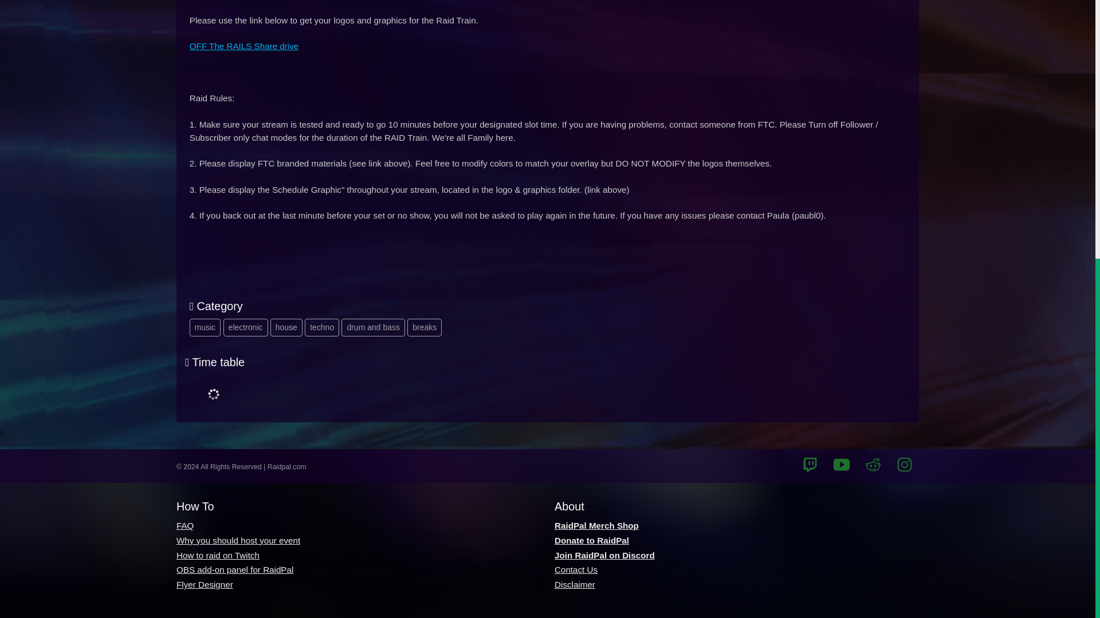  Describe the element at coordinates (245, 327) in the screenshot. I see `electronic` at that location.